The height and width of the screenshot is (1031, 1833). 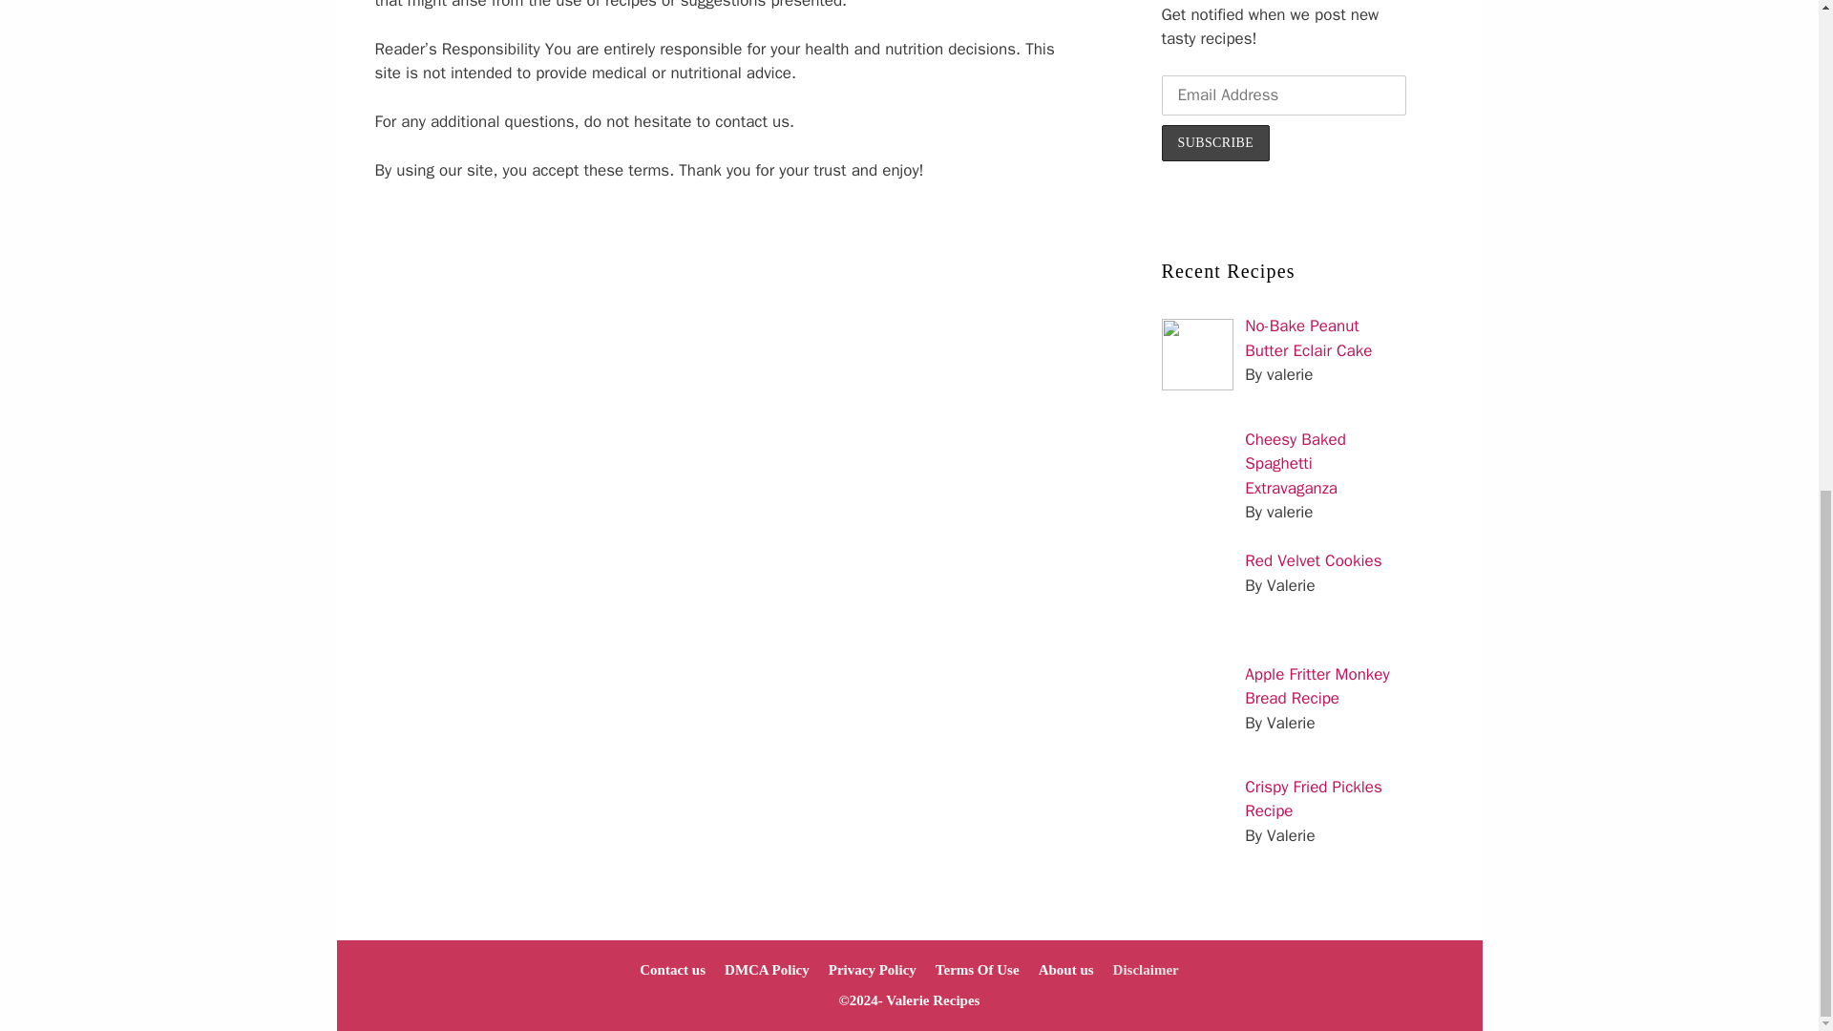 What do you see at coordinates (1313, 560) in the screenshot?
I see `Red Velvet Cookies` at bounding box center [1313, 560].